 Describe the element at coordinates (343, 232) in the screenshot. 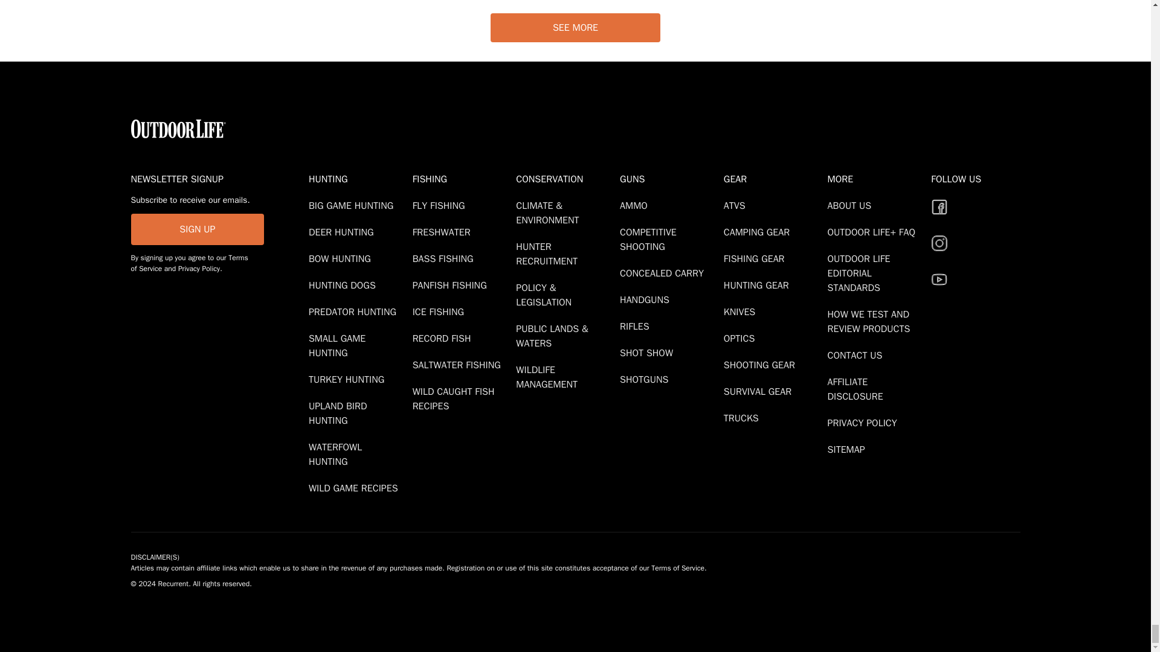

I see `Deer Hunting` at that location.